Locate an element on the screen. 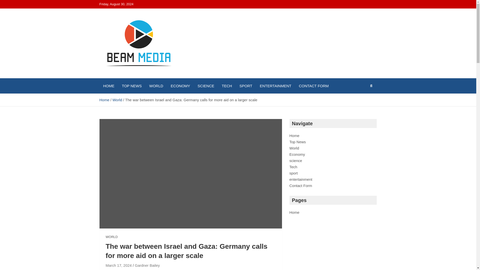  Economy is located at coordinates (297, 154).